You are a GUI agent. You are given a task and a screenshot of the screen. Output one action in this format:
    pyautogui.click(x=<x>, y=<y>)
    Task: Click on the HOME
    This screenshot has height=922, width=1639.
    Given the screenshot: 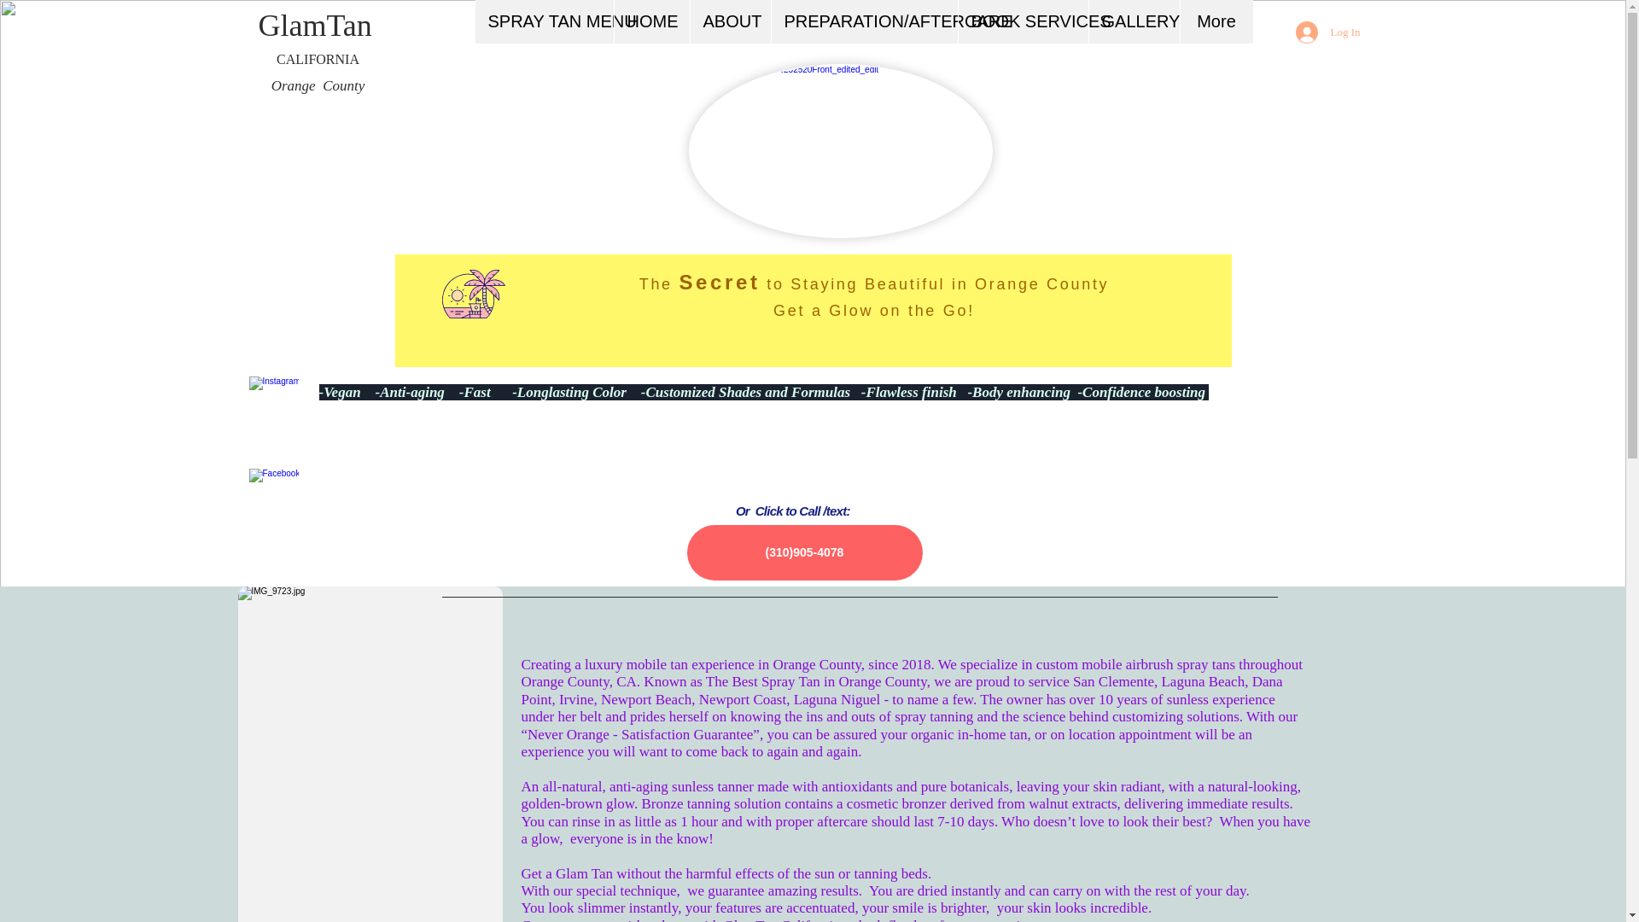 What is the action you would take?
    pyautogui.click(x=650, y=21)
    